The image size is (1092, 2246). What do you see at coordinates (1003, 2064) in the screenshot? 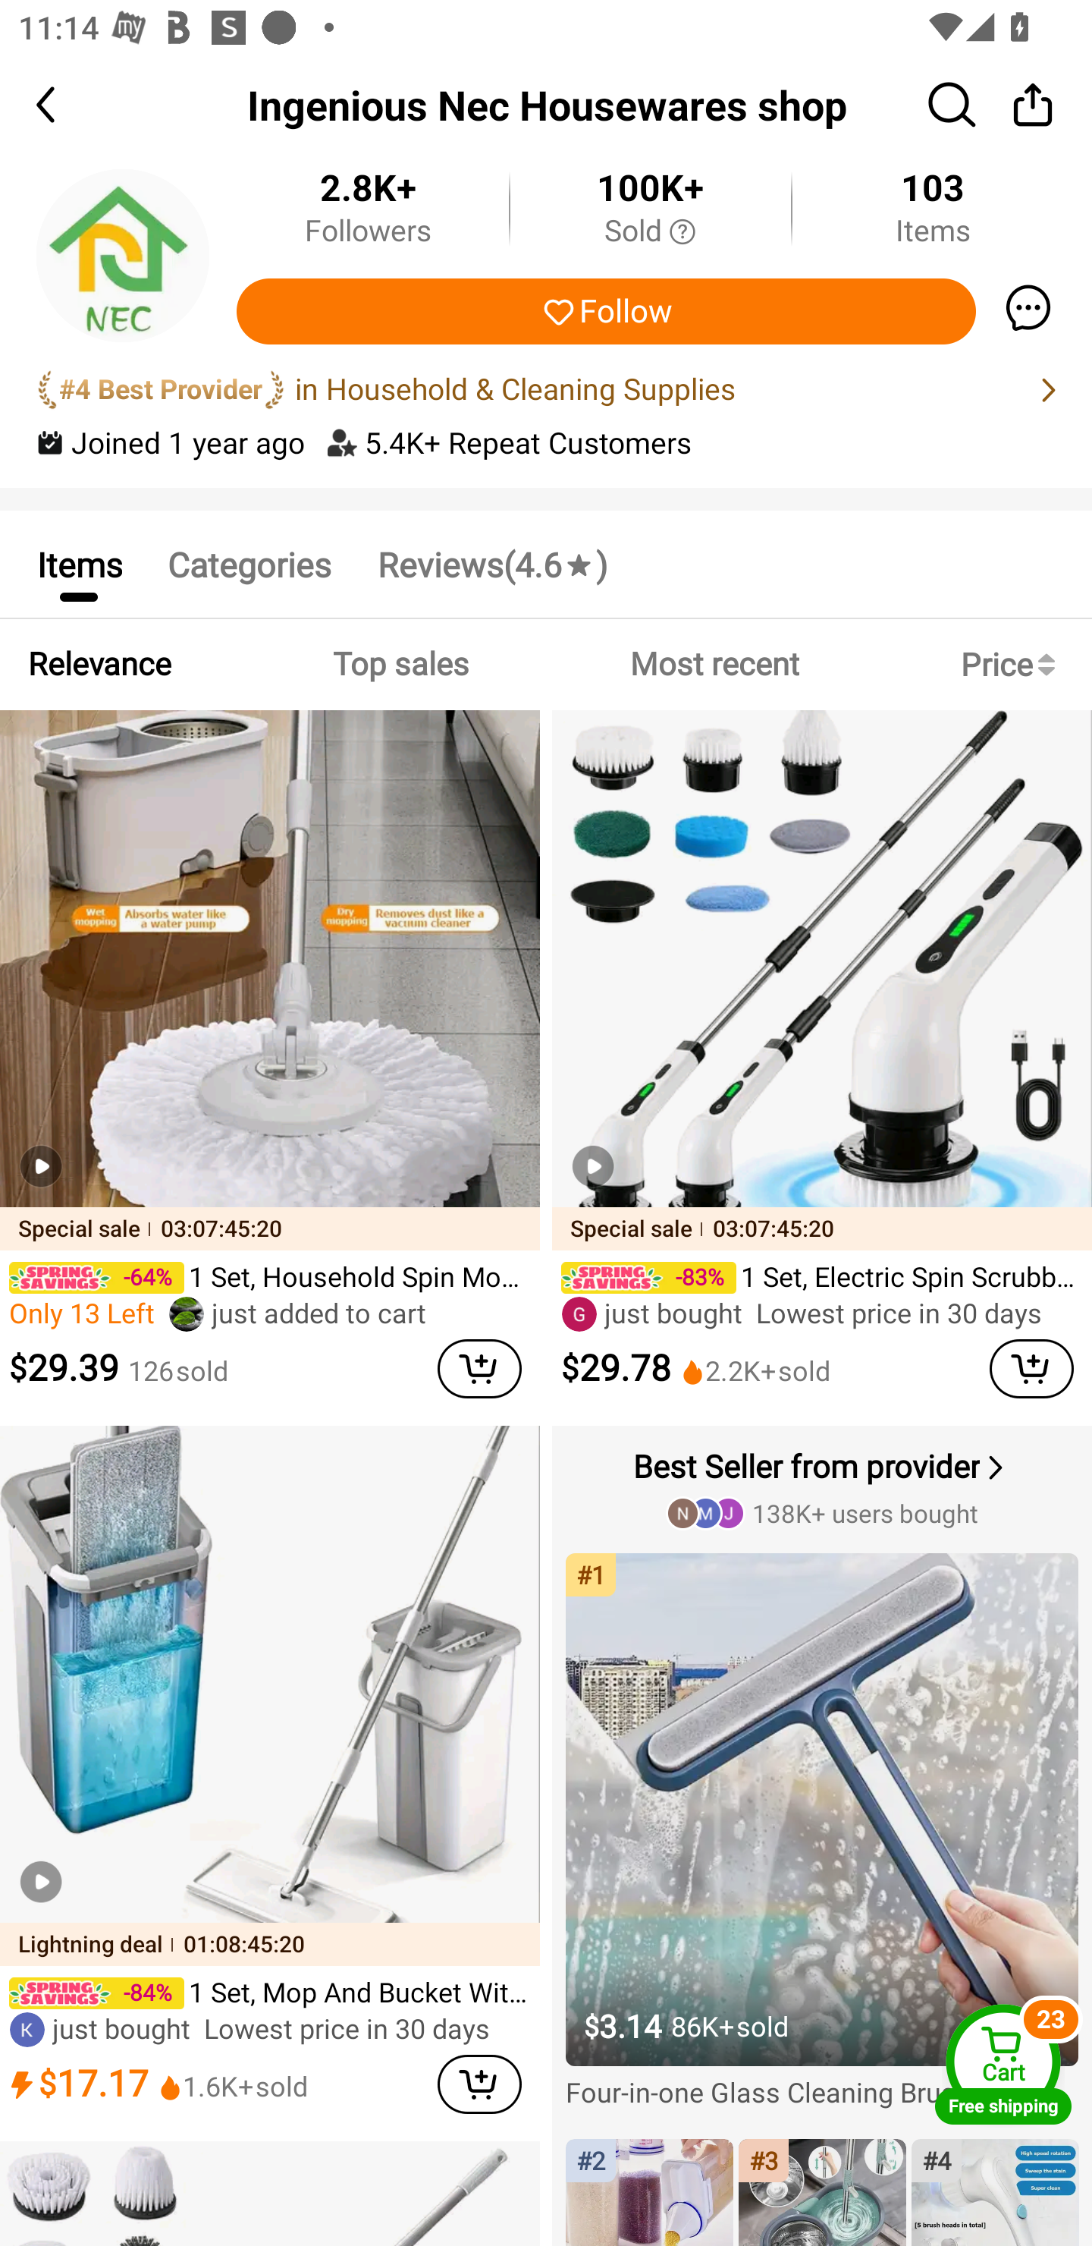
I see `Cart Free shipping Cart` at bounding box center [1003, 2064].